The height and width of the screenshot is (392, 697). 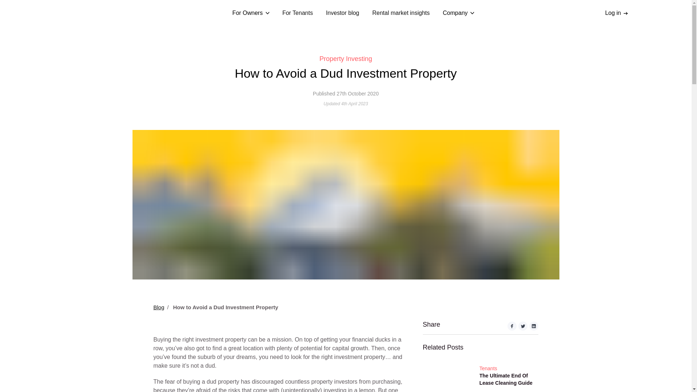 What do you see at coordinates (80, 13) in the screenshot?
I see `:Different` at bounding box center [80, 13].